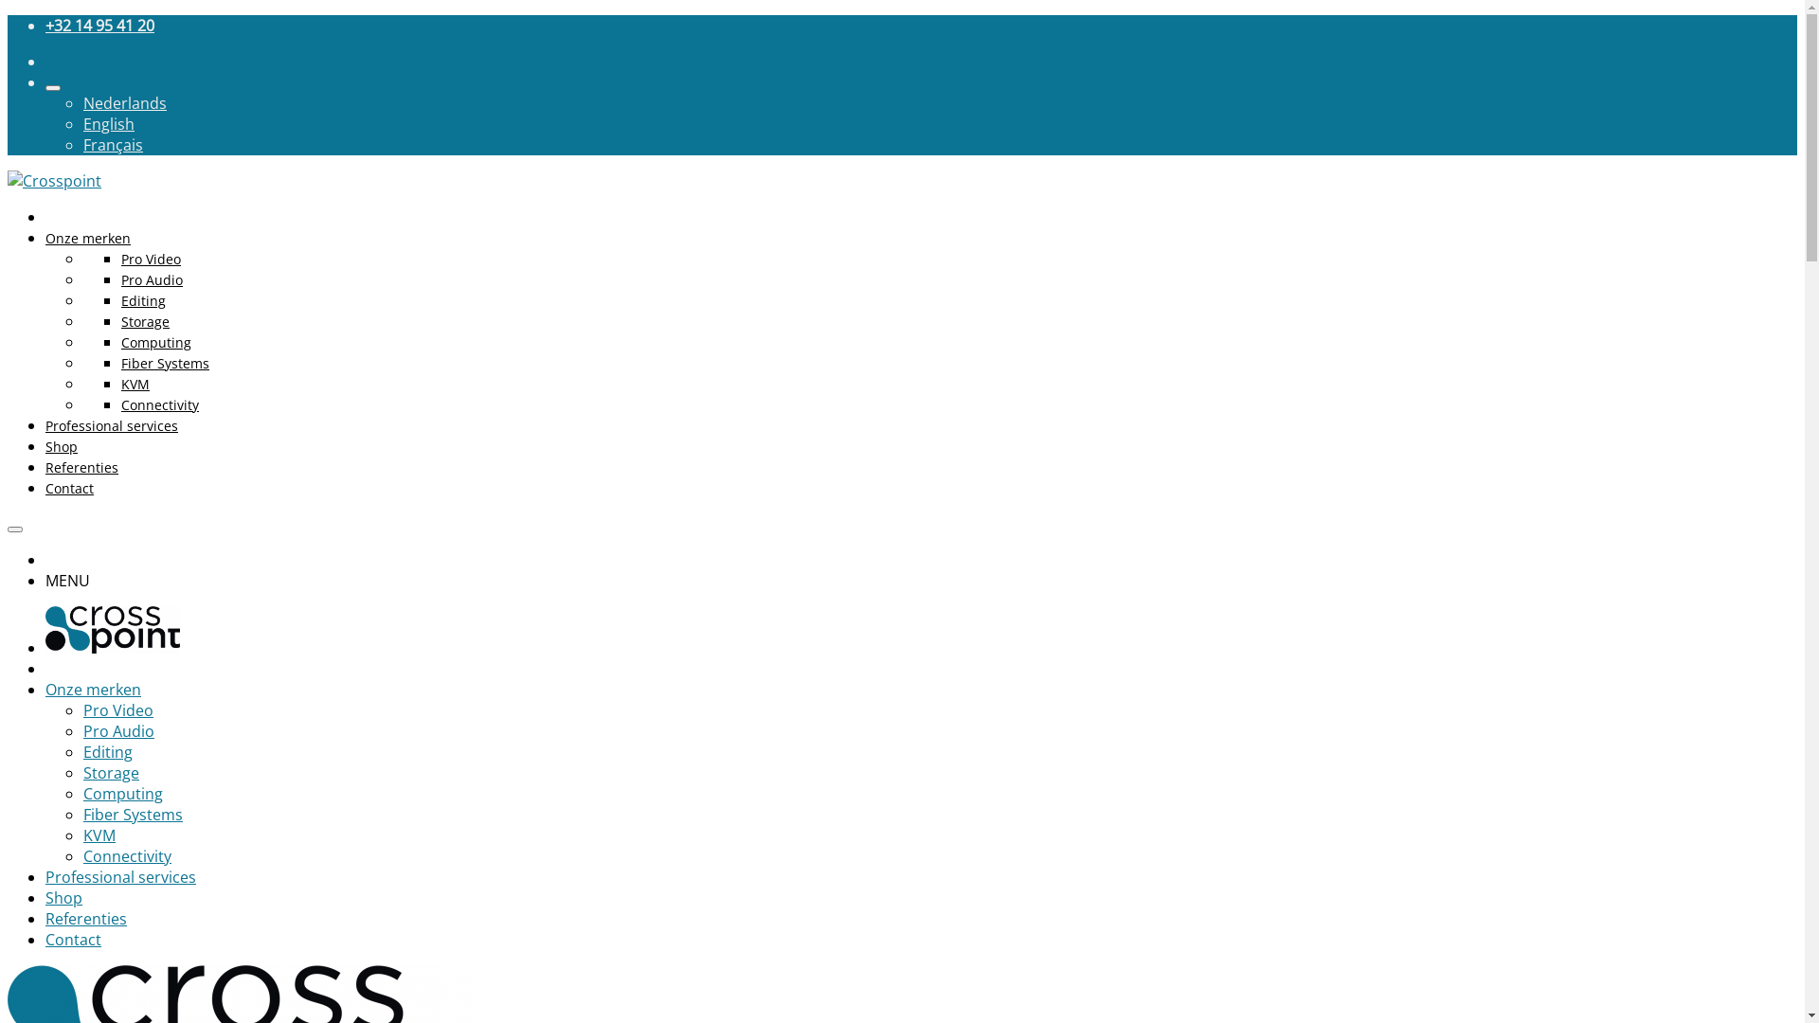  I want to click on Professional services, so click(112, 426).